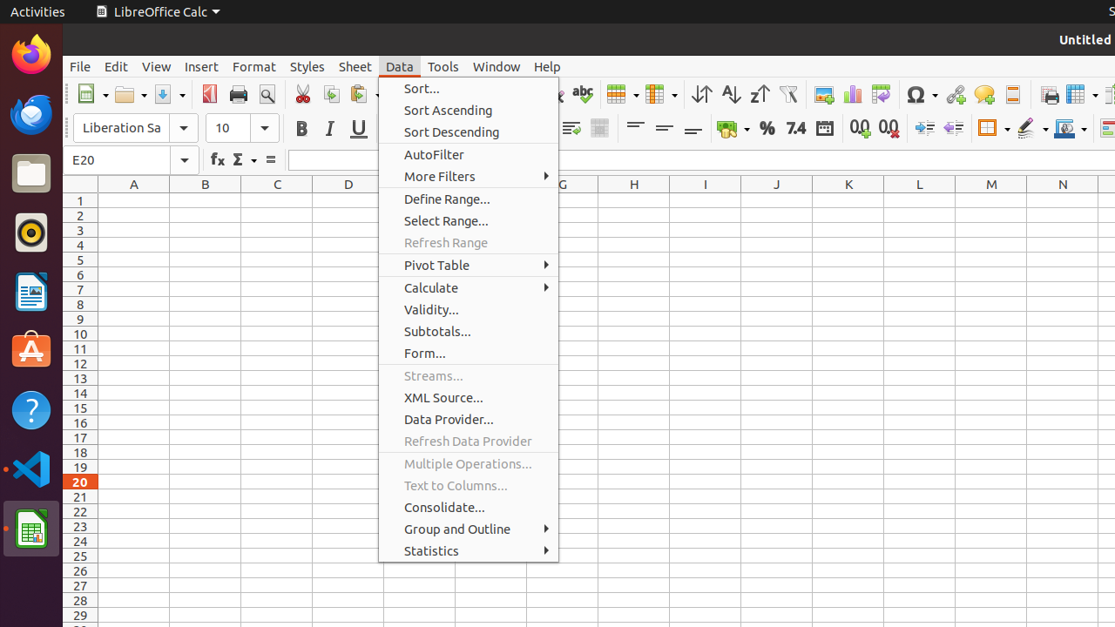  I want to click on Help, so click(547, 66).